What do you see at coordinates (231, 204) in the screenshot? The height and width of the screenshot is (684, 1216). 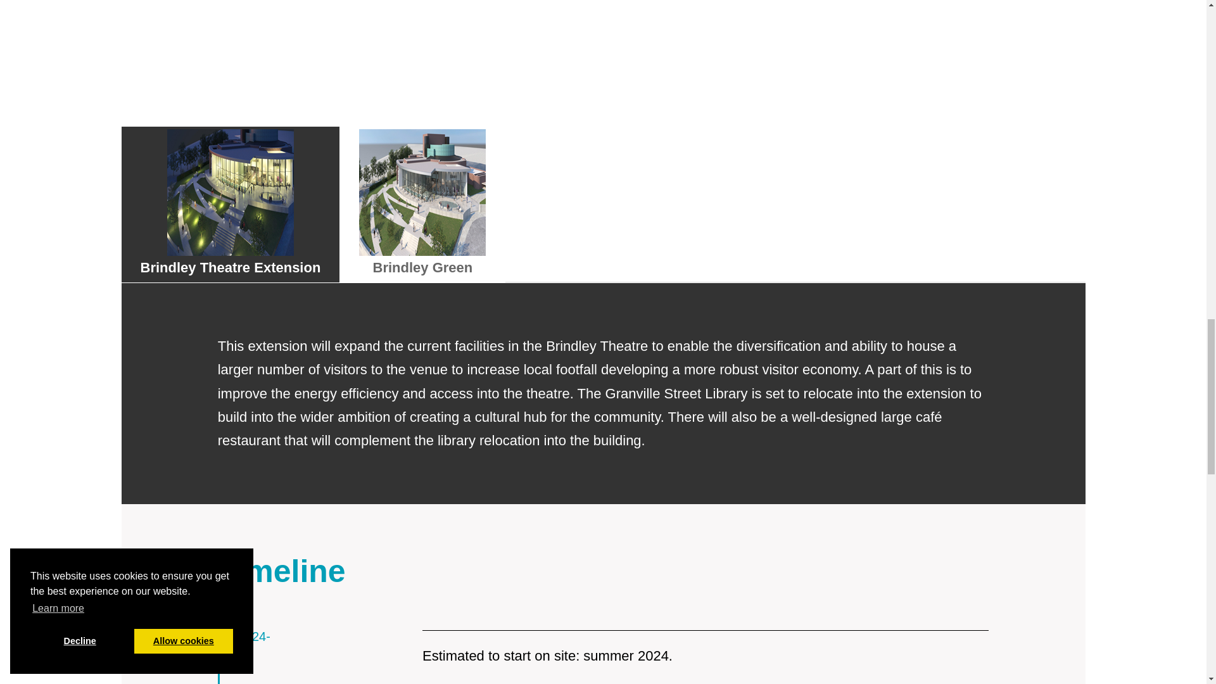 I see `Brindley Theatre Extension` at bounding box center [231, 204].